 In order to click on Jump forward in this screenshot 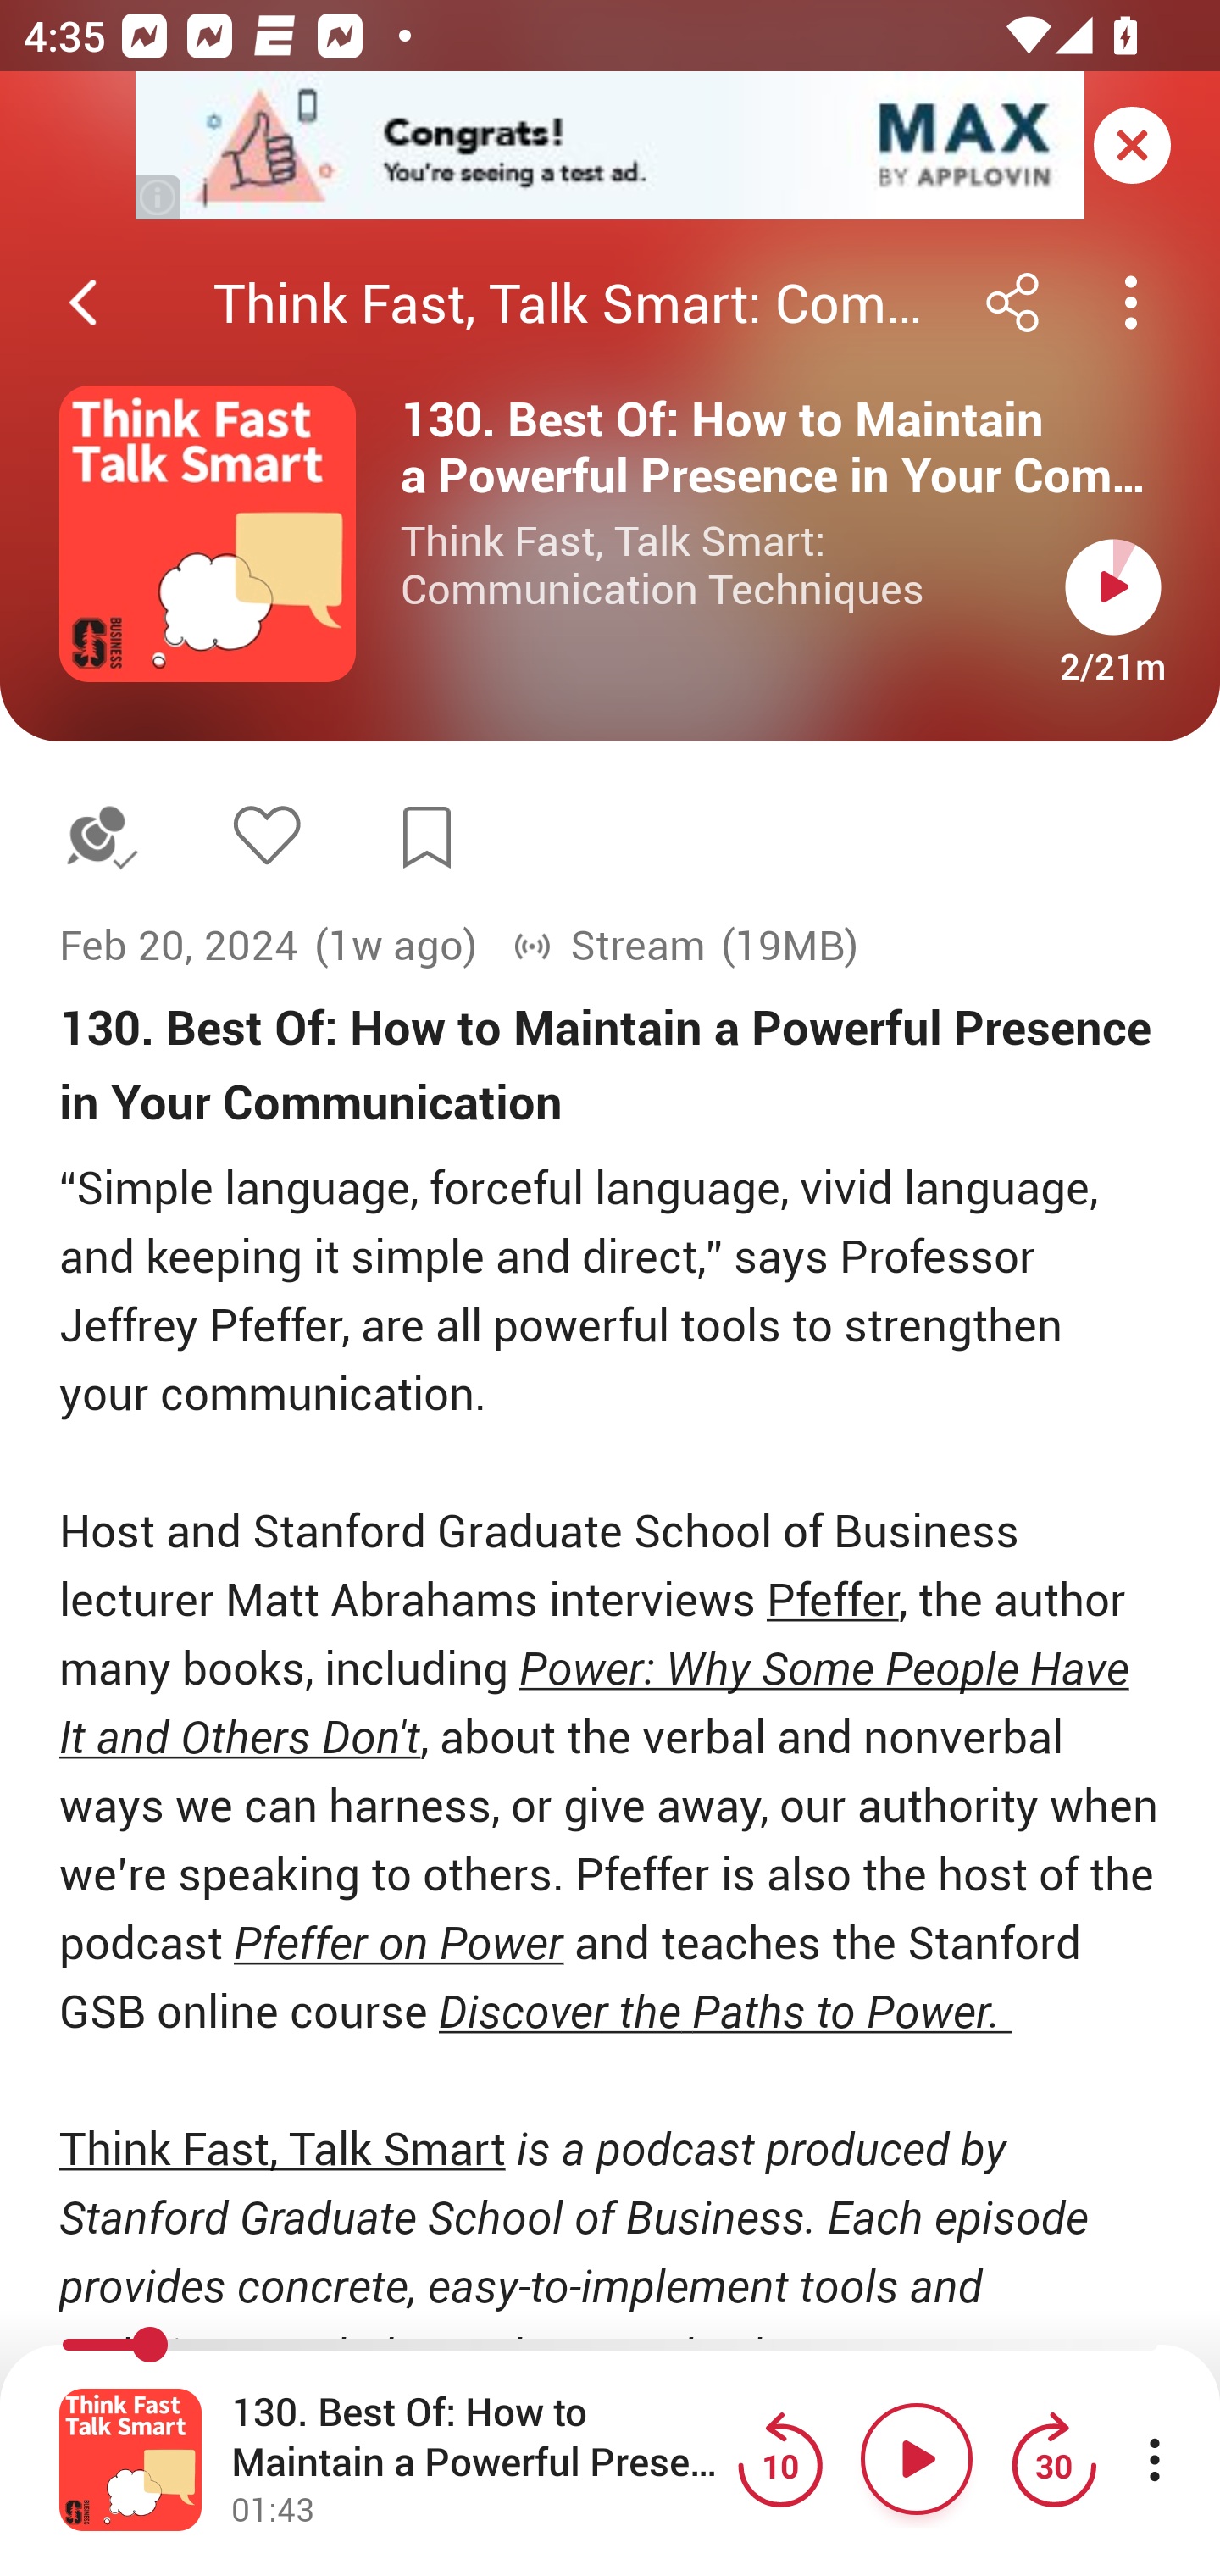, I will do `click(1053, 2460)`.